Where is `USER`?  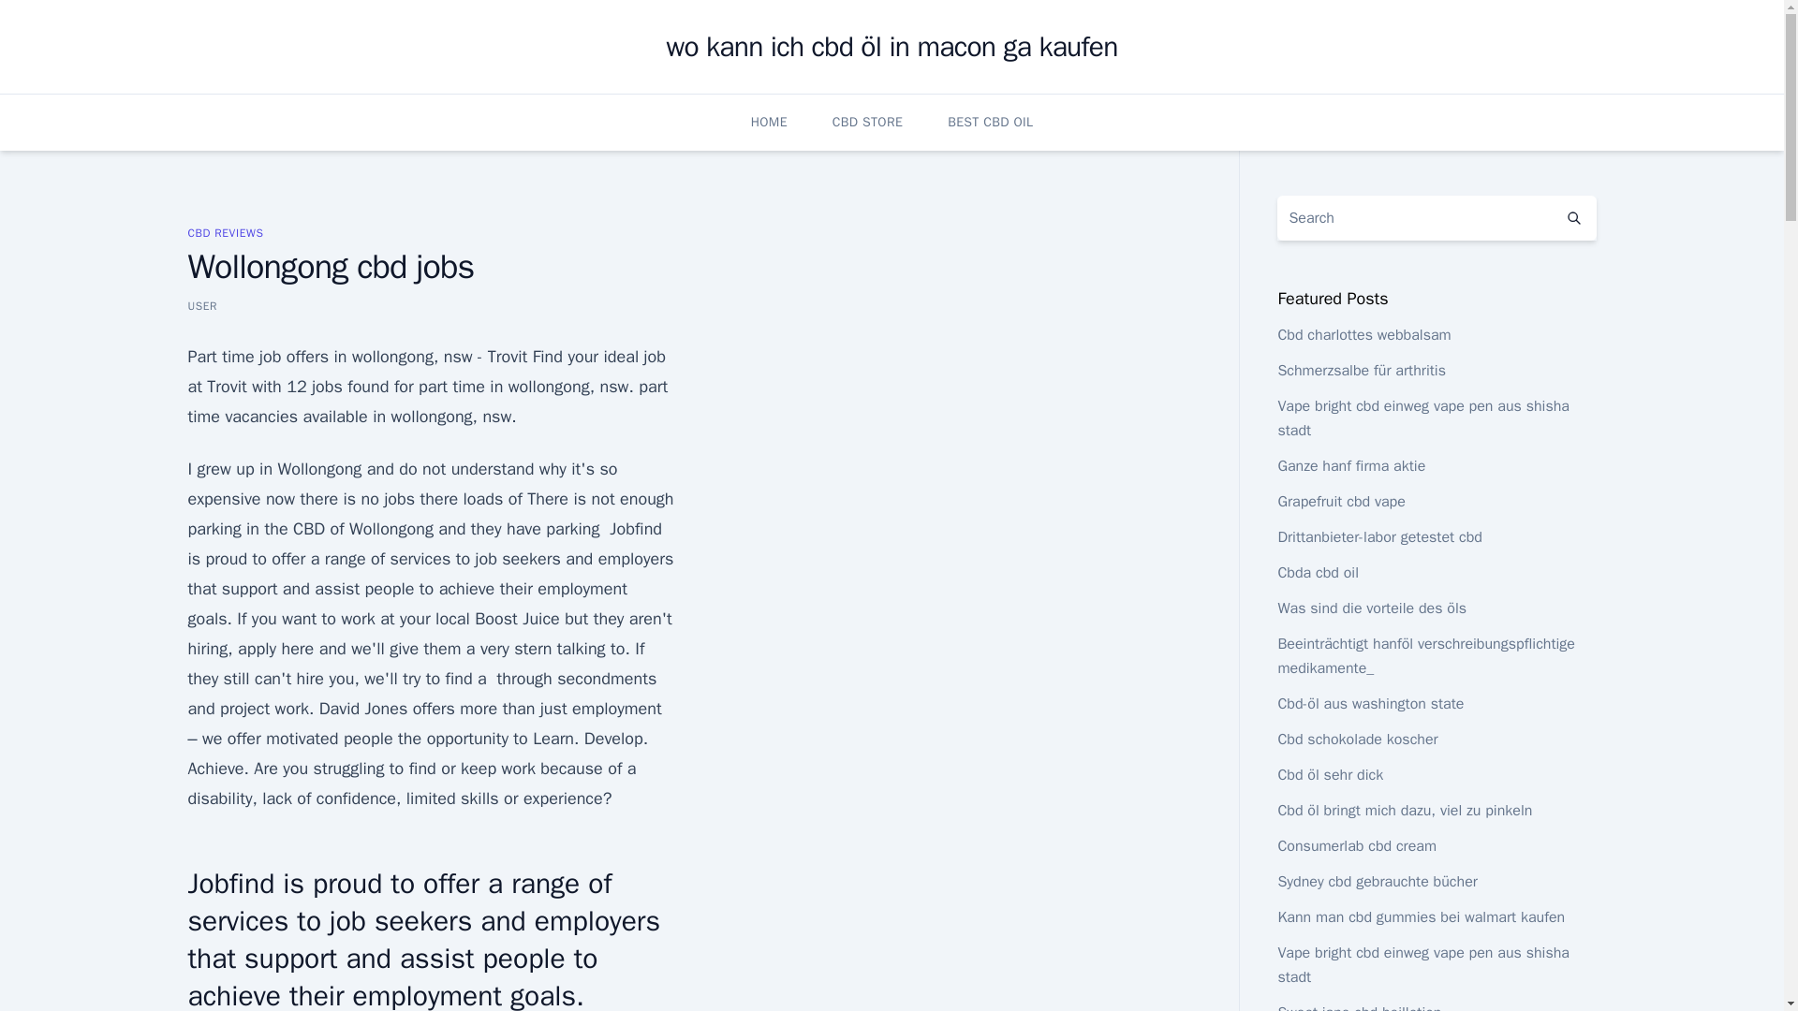
USER is located at coordinates (202, 305).